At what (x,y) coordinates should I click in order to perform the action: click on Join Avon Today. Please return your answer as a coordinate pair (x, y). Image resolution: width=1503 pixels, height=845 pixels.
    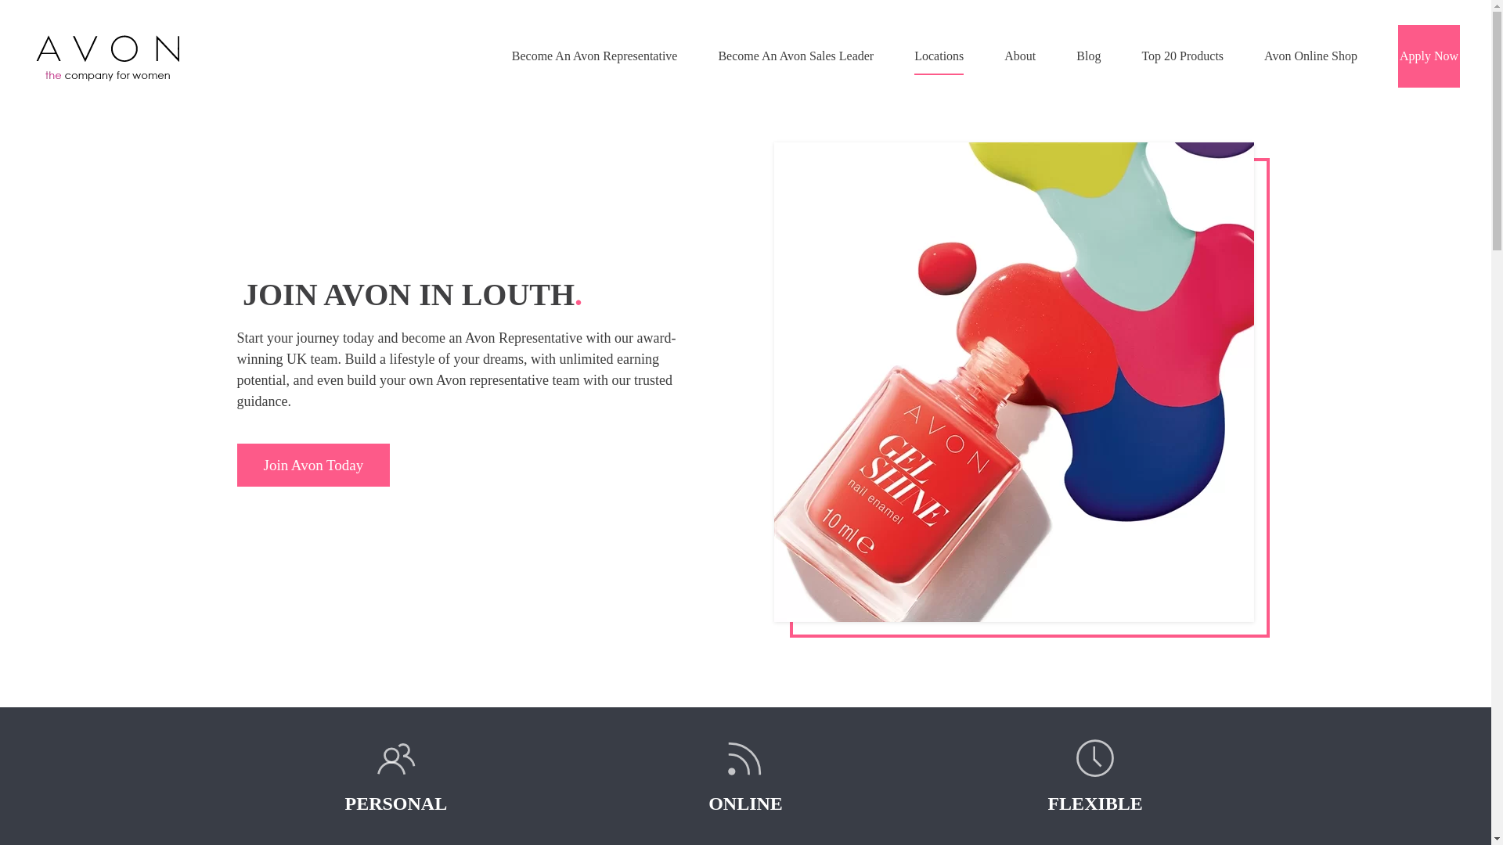
    Looking at the image, I should click on (477, 465).